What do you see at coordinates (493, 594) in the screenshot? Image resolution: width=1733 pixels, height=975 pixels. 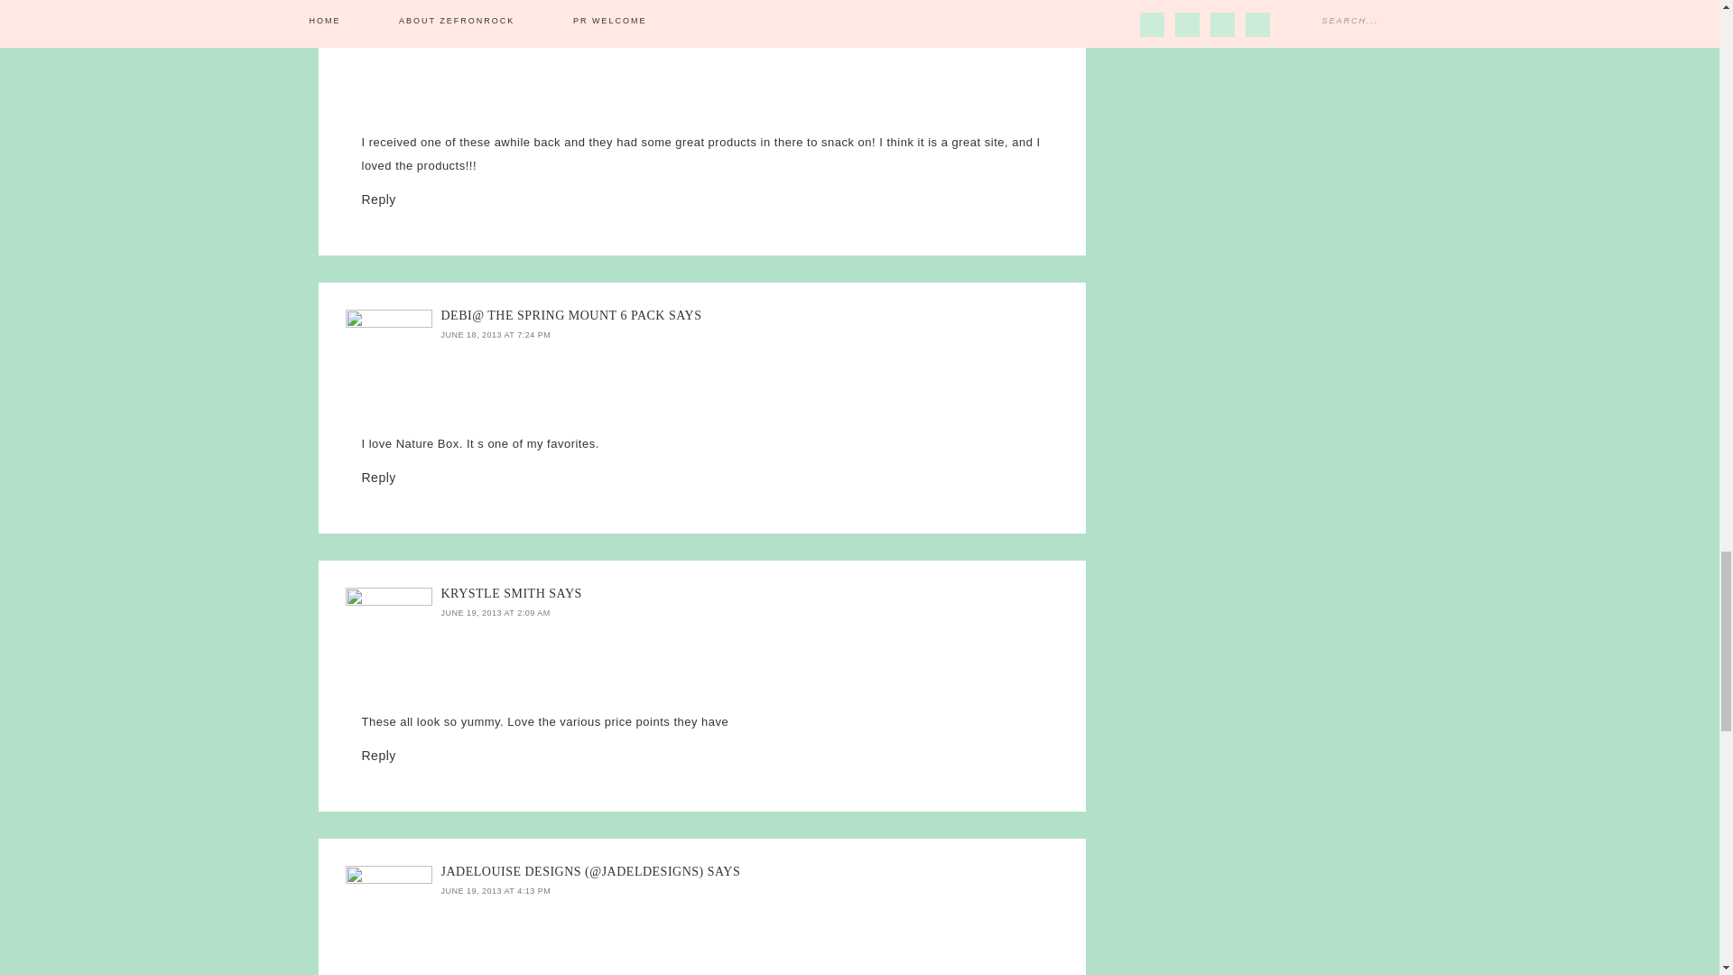 I see `KRYSTLE SMITH` at bounding box center [493, 594].